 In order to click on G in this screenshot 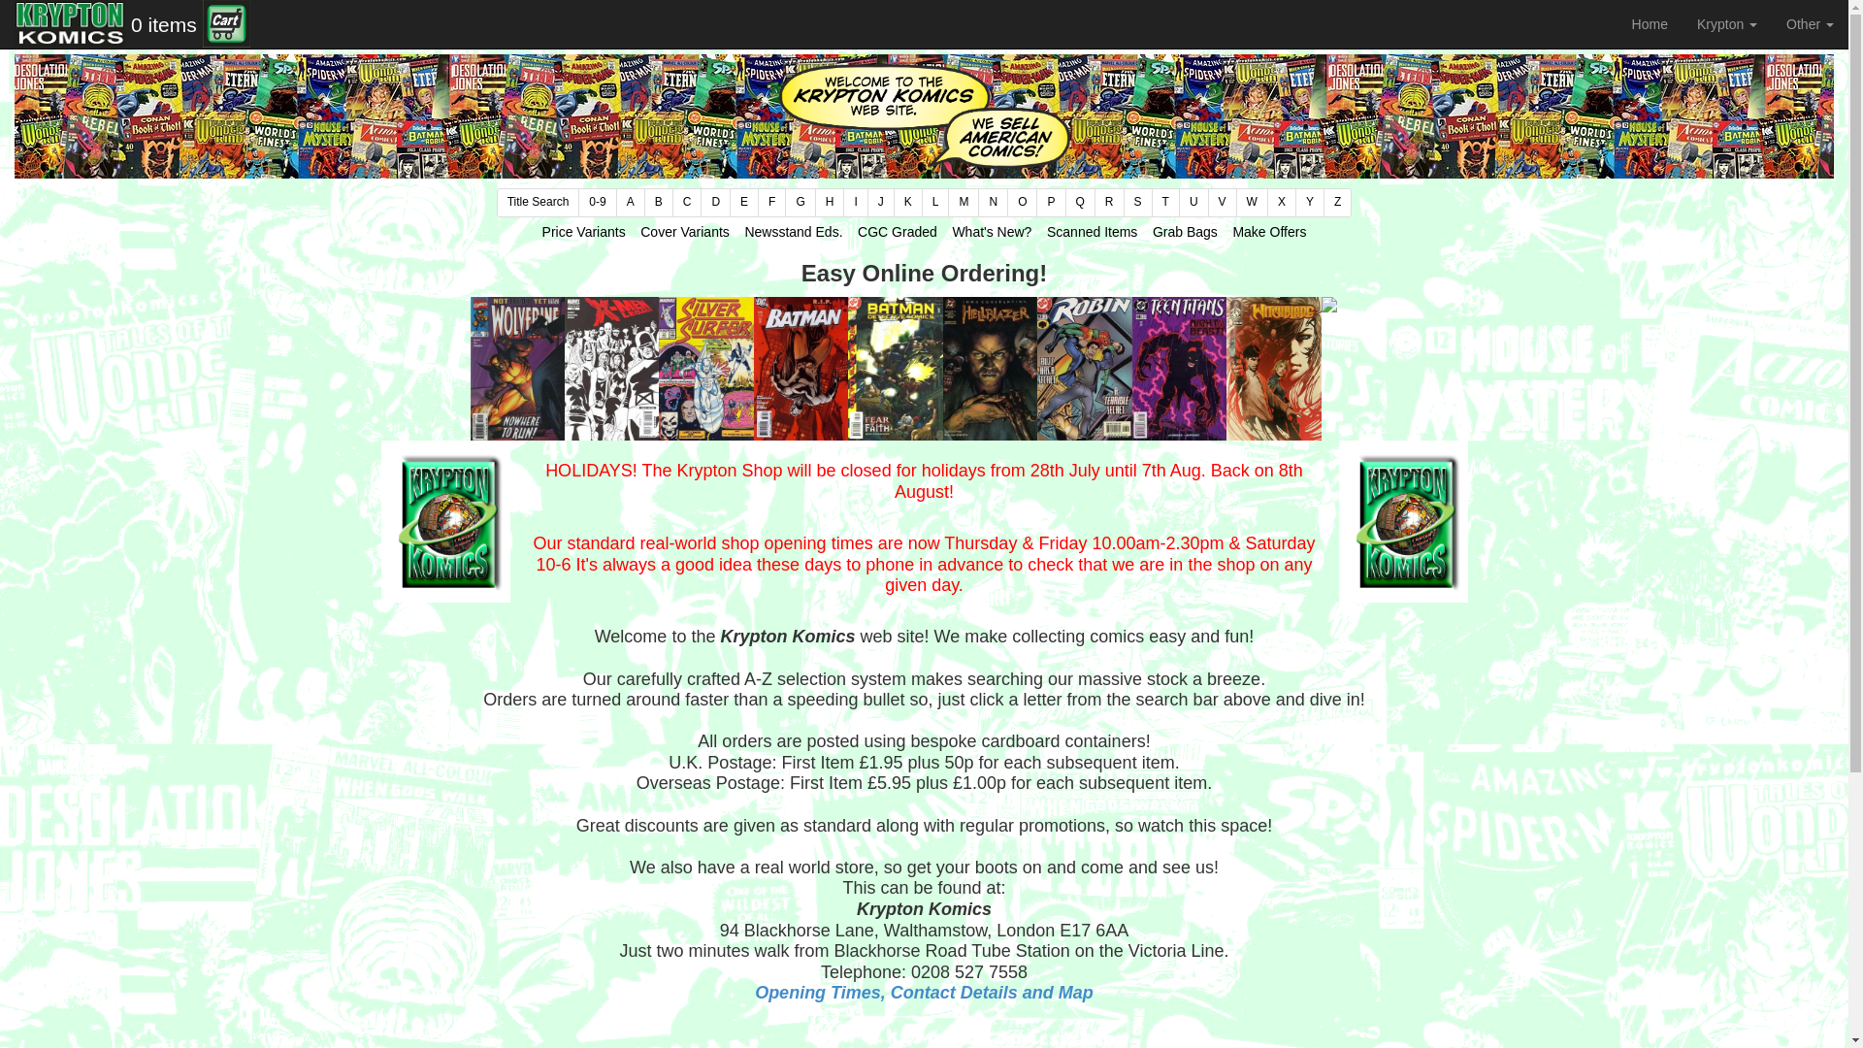, I will do `click(800, 202)`.